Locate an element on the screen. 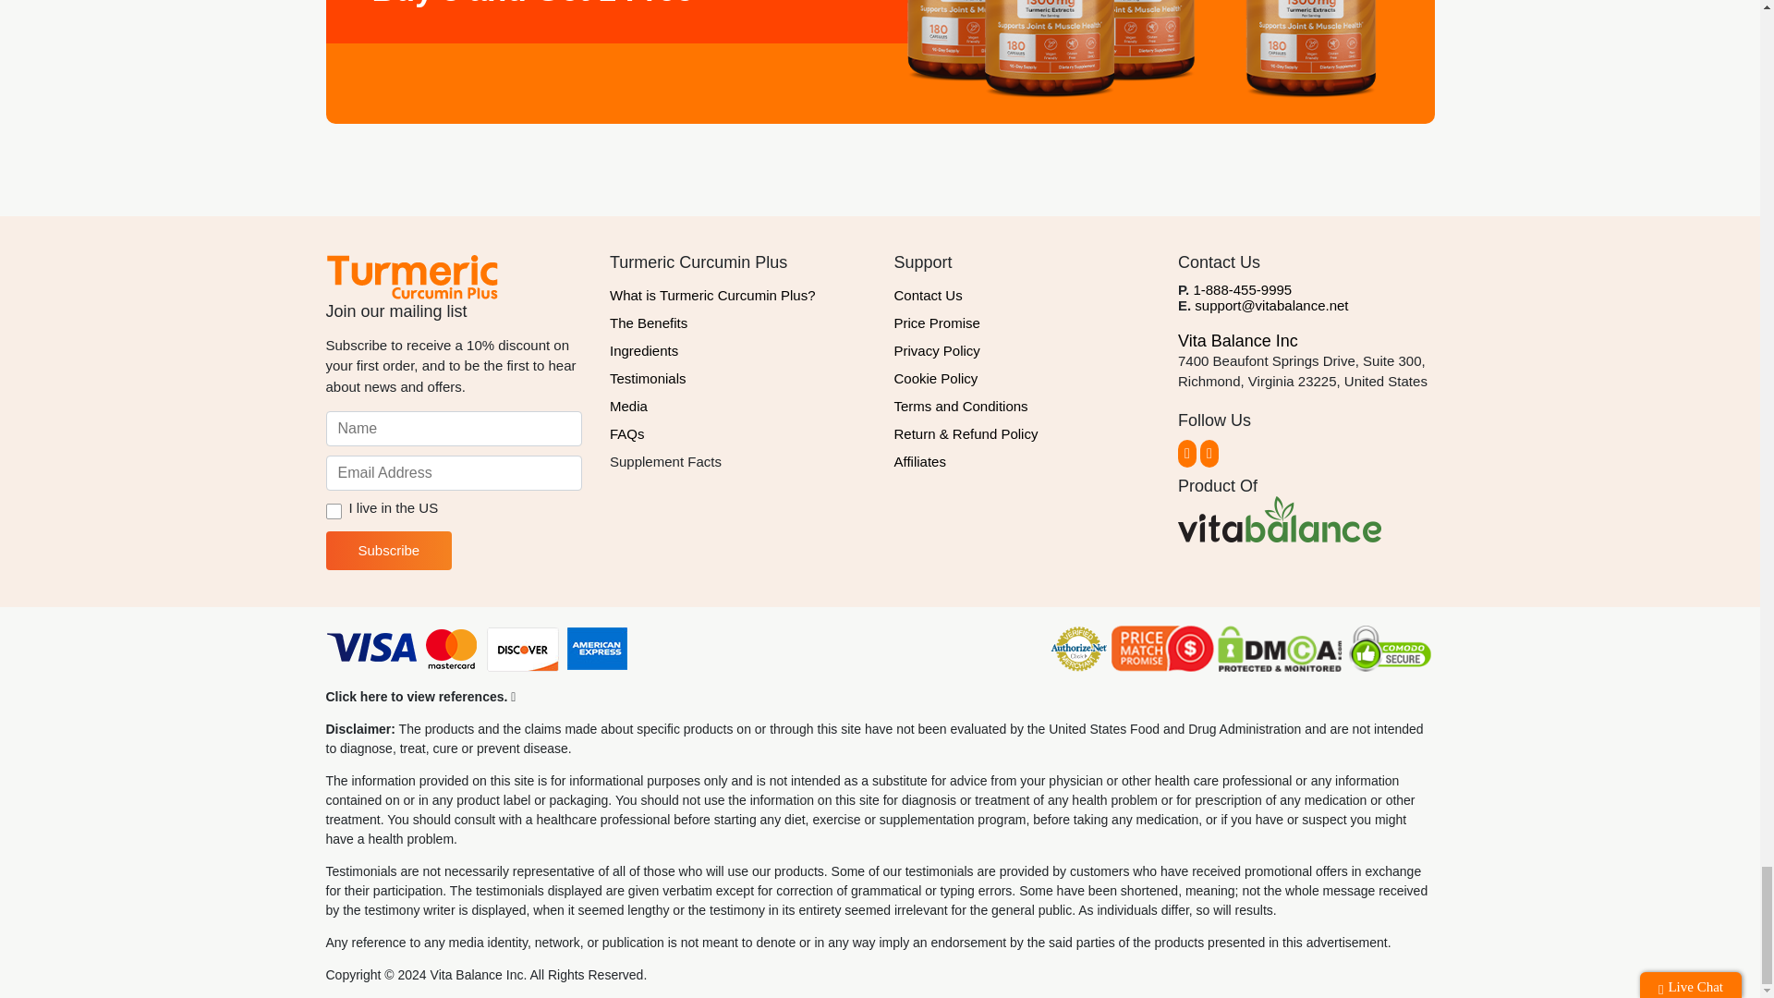 Image resolution: width=1774 pixels, height=998 pixels. Turmeric Curcumin Plus Official Logo is located at coordinates (410, 276).